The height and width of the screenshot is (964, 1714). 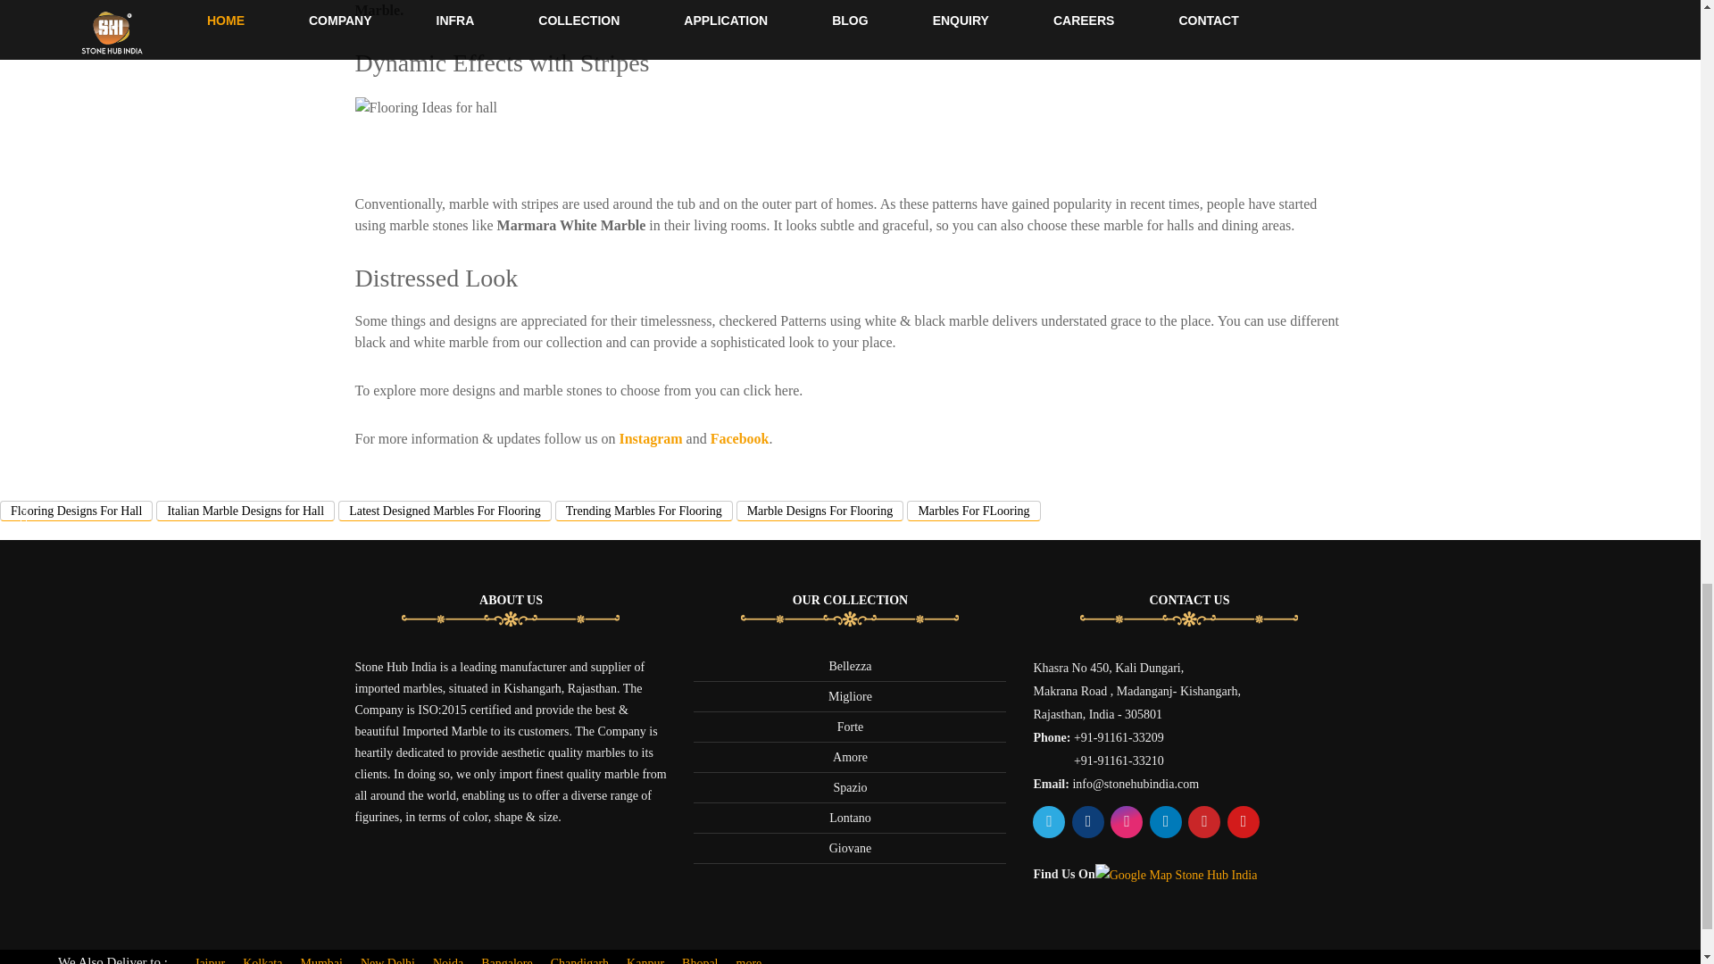 What do you see at coordinates (820, 511) in the screenshot?
I see `Marble Designs For Flooring` at bounding box center [820, 511].